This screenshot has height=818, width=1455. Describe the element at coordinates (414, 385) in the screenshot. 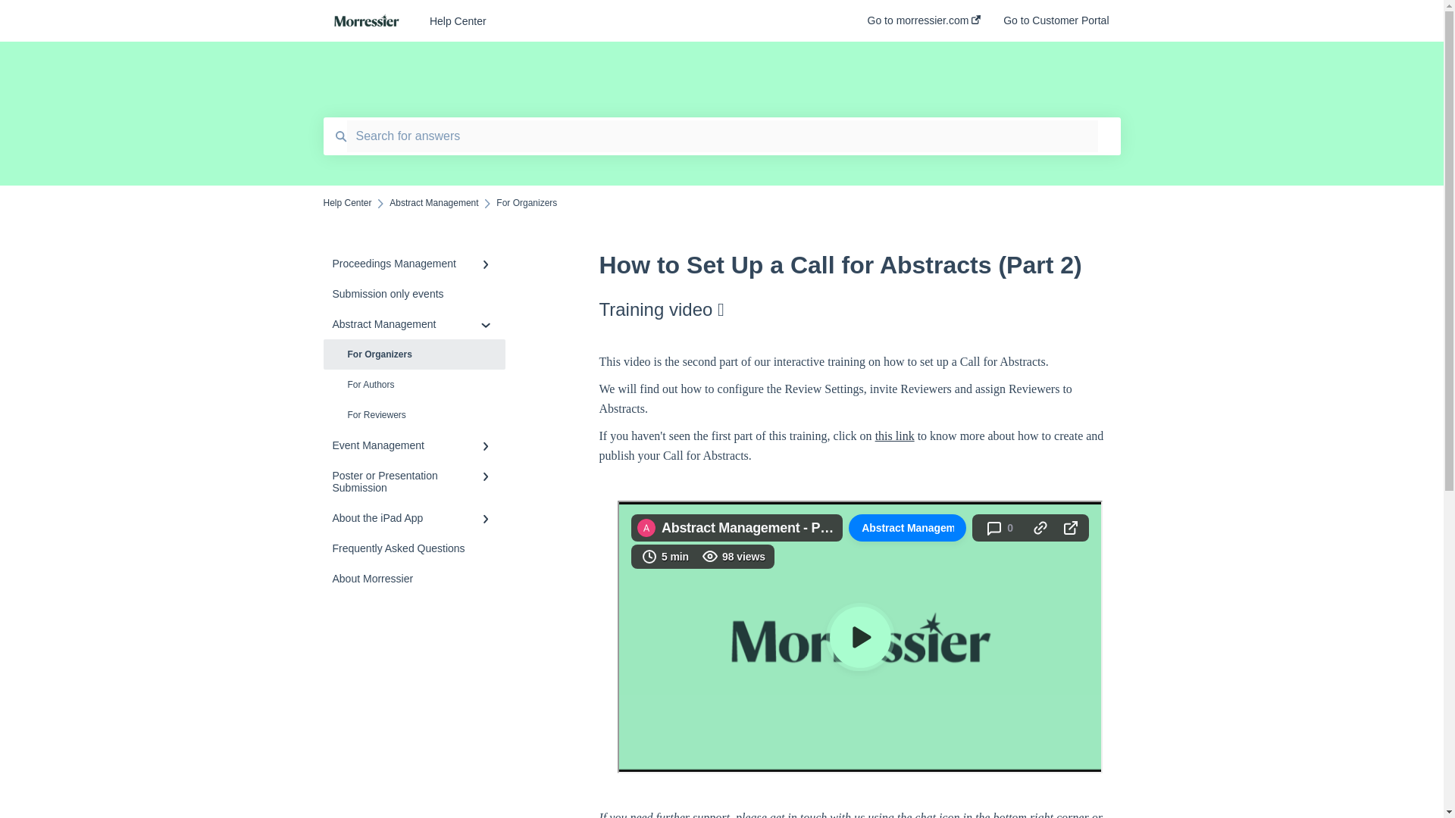

I see `For Authors` at that location.